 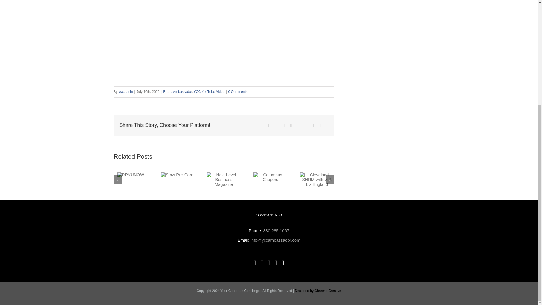 What do you see at coordinates (238, 91) in the screenshot?
I see `0 Comments` at bounding box center [238, 91].